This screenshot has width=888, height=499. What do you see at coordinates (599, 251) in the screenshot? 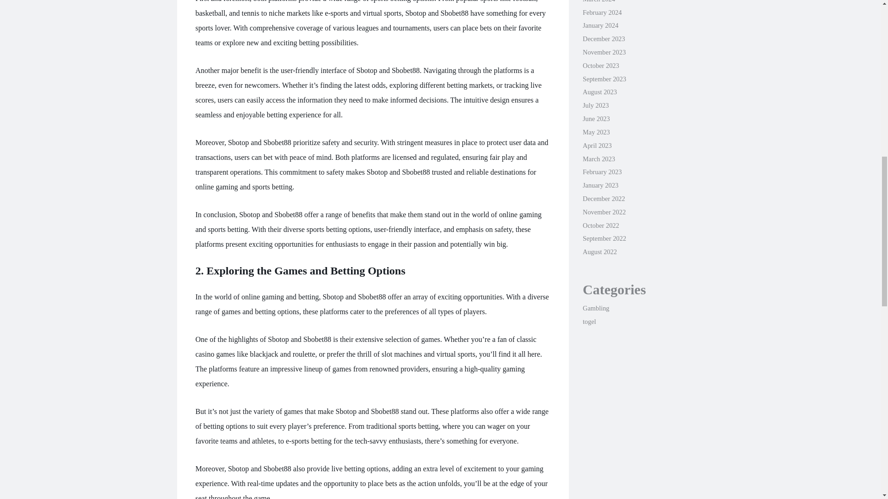
I see `August 2022` at bounding box center [599, 251].